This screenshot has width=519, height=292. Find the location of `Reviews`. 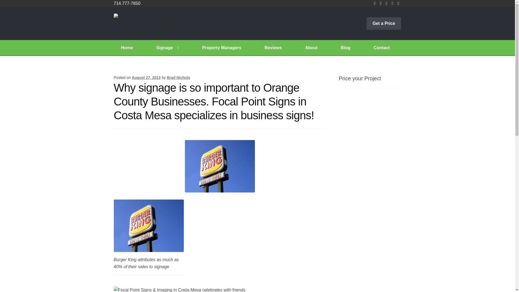

Reviews is located at coordinates (273, 48).